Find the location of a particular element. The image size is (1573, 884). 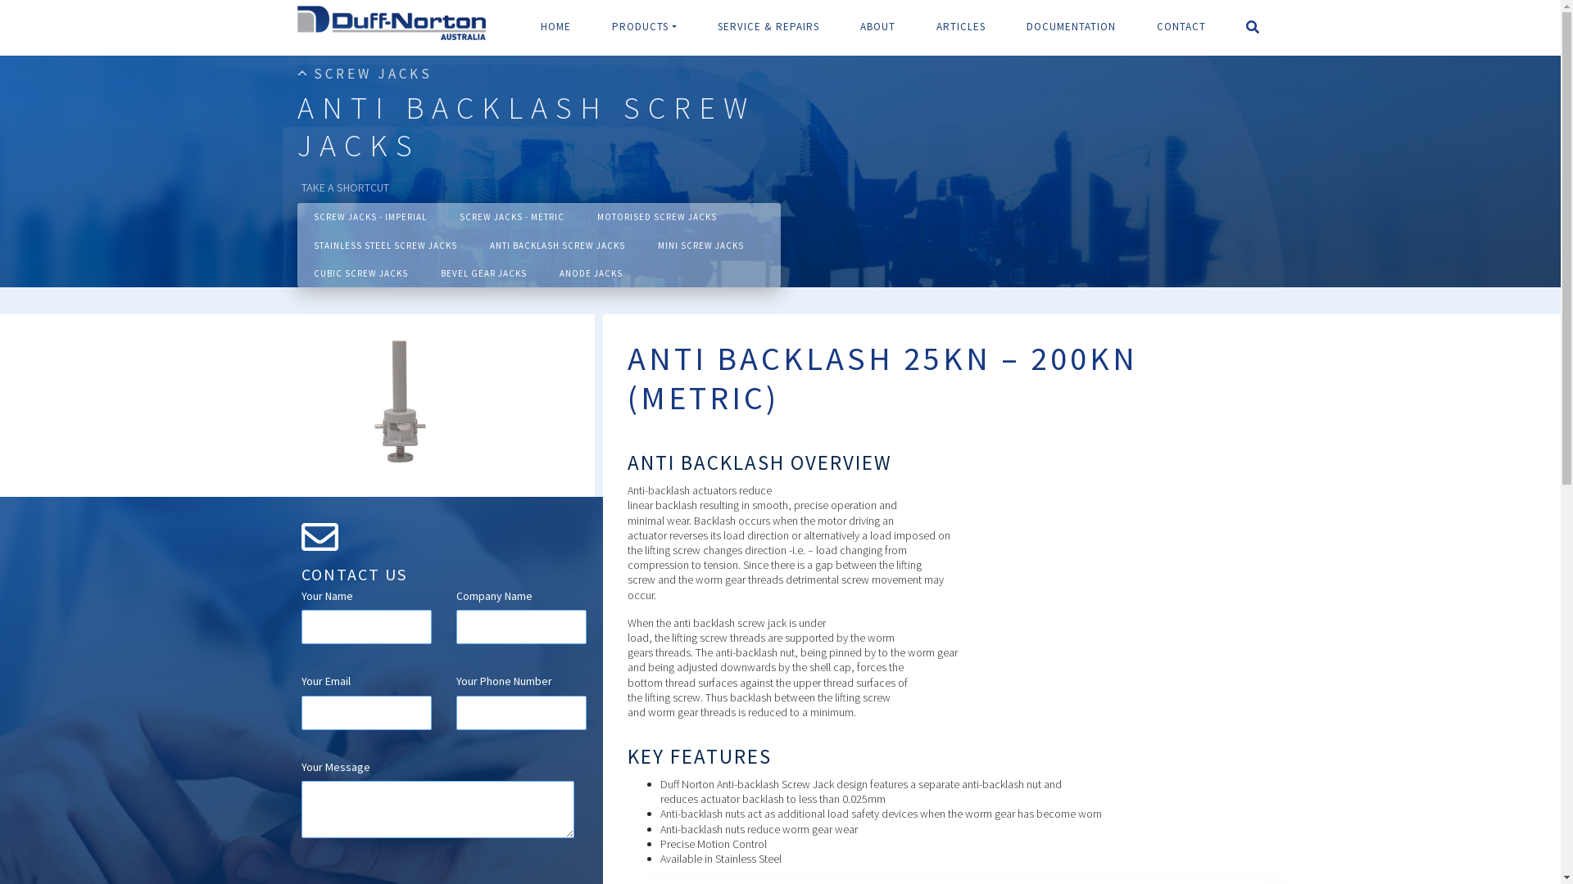

MOTORISED SCREW JACKS is located at coordinates (656, 217).